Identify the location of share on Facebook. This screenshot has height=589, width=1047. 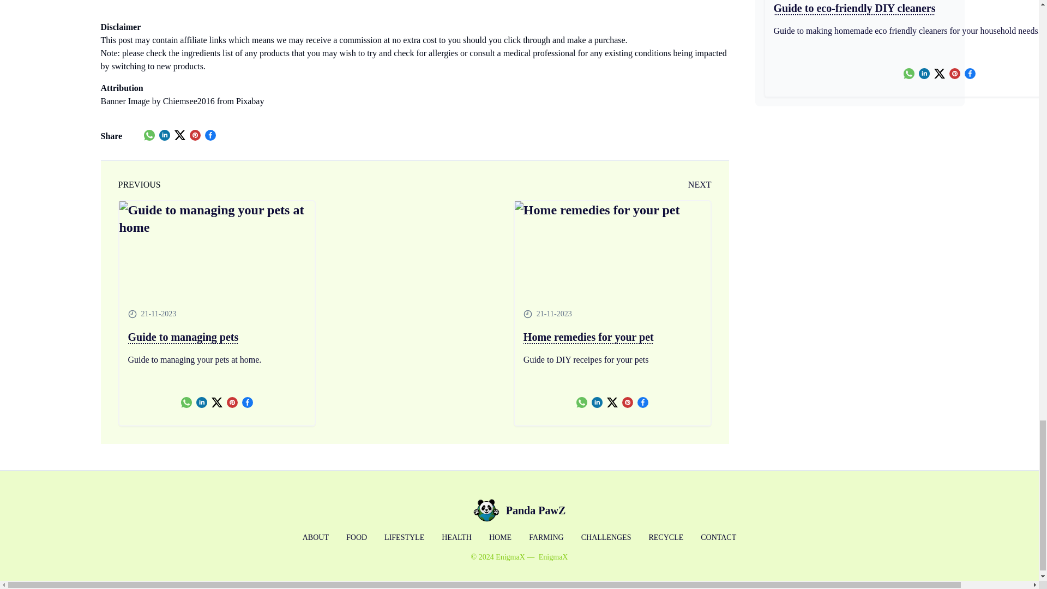
(210, 135).